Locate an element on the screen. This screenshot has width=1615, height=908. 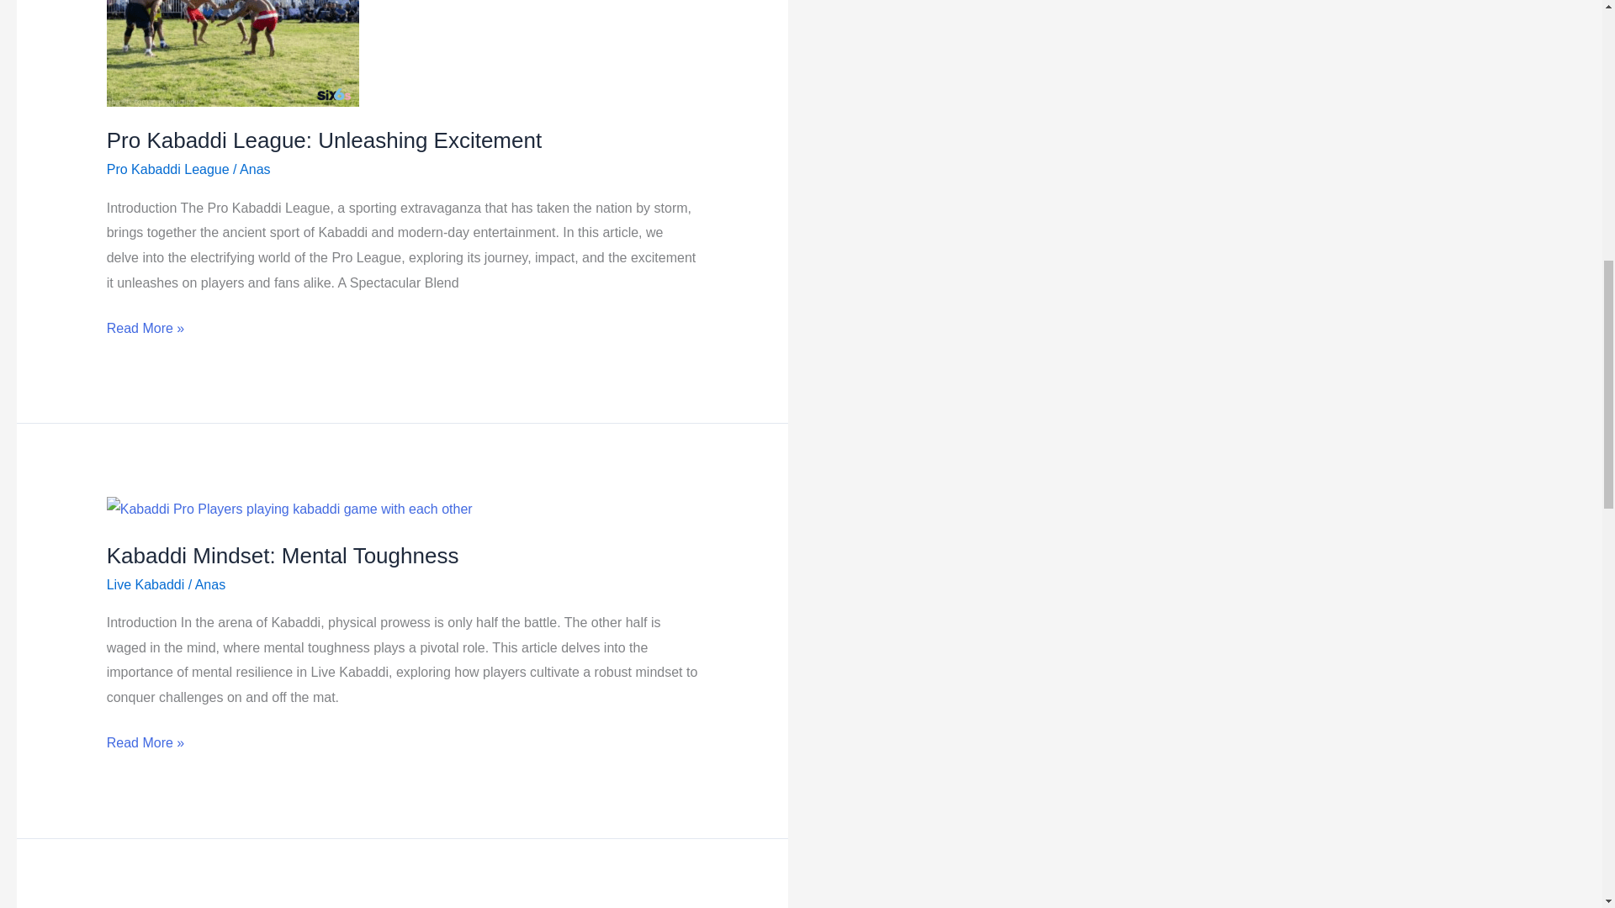
View all posts by Anas is located at coordinates (210, 584).